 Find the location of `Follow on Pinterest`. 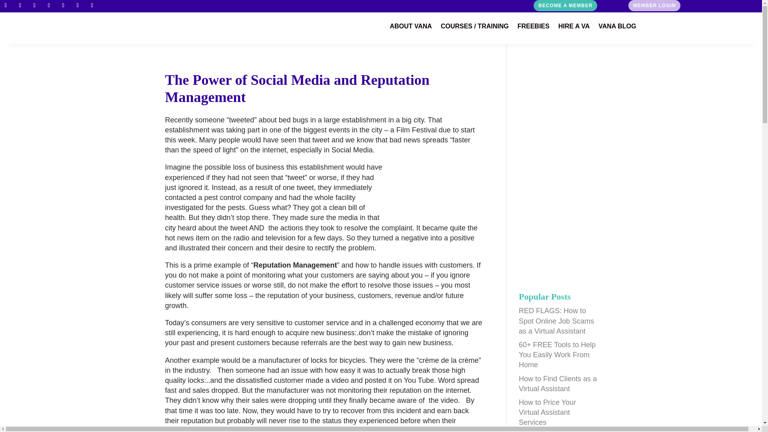

Follow on Pinterest is located at coordinates (78, 6).